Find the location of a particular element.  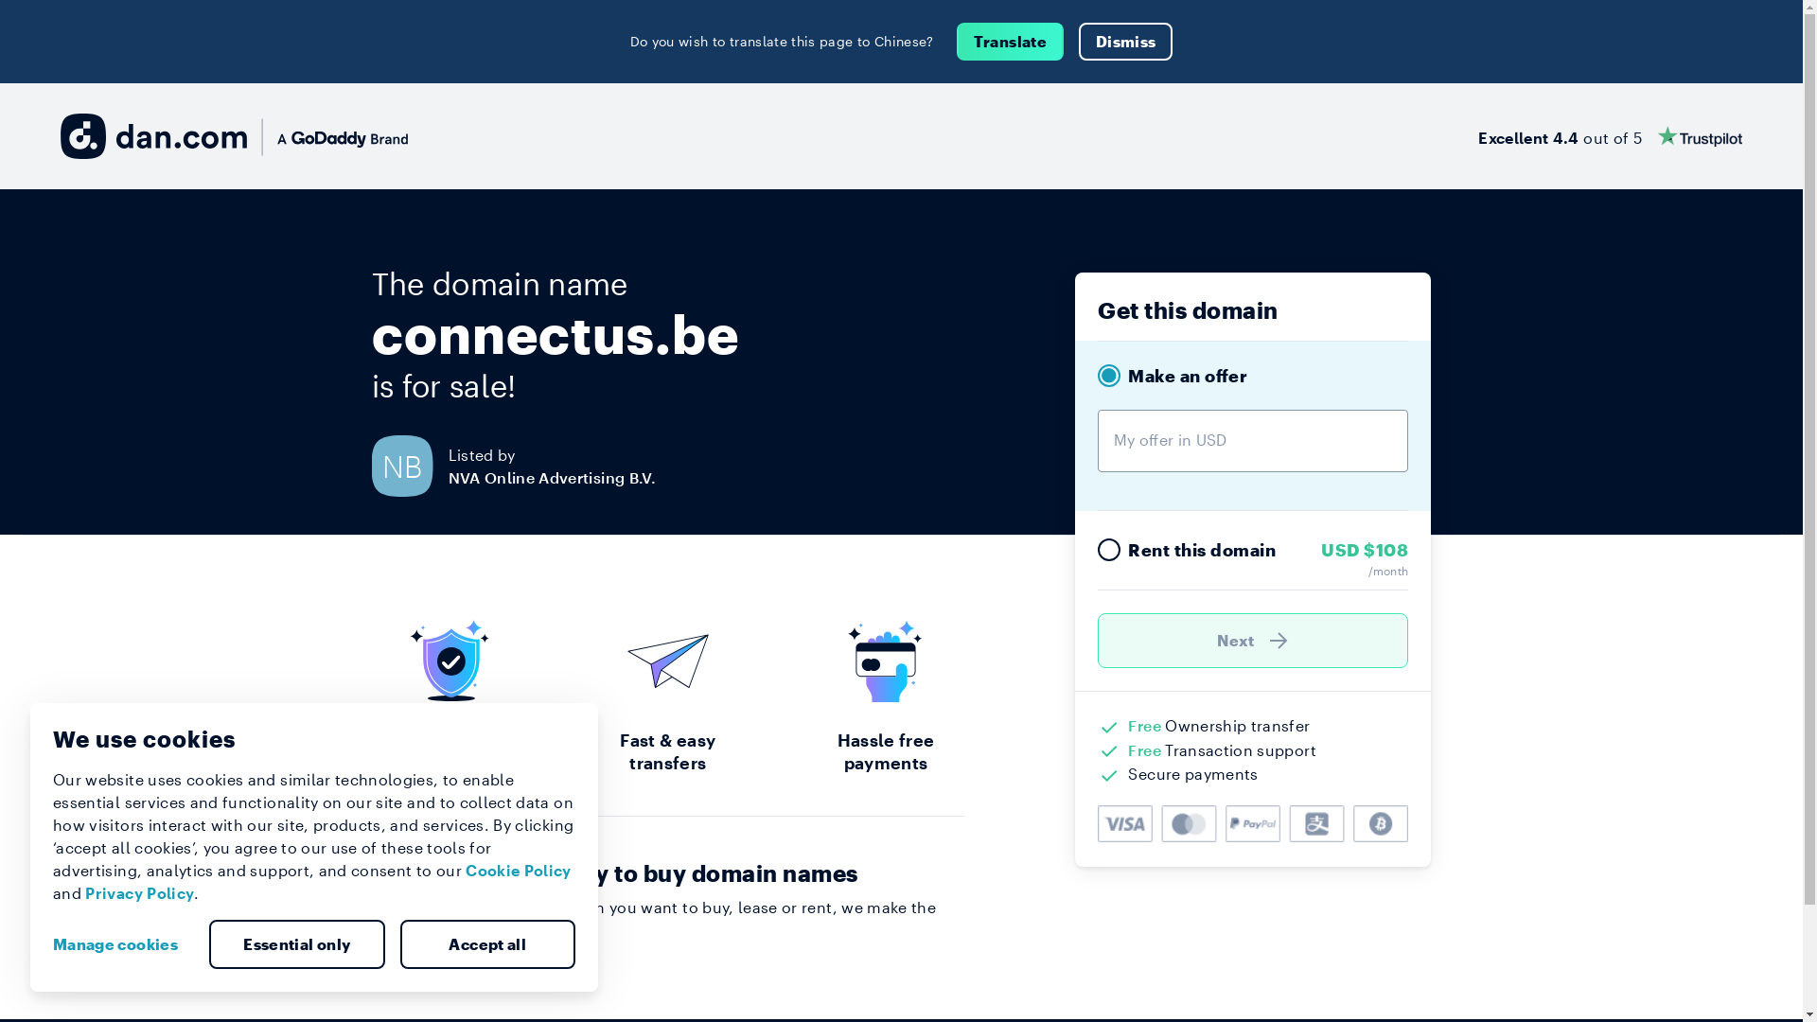

Privacy Policy is located at coordinates (140, 893).